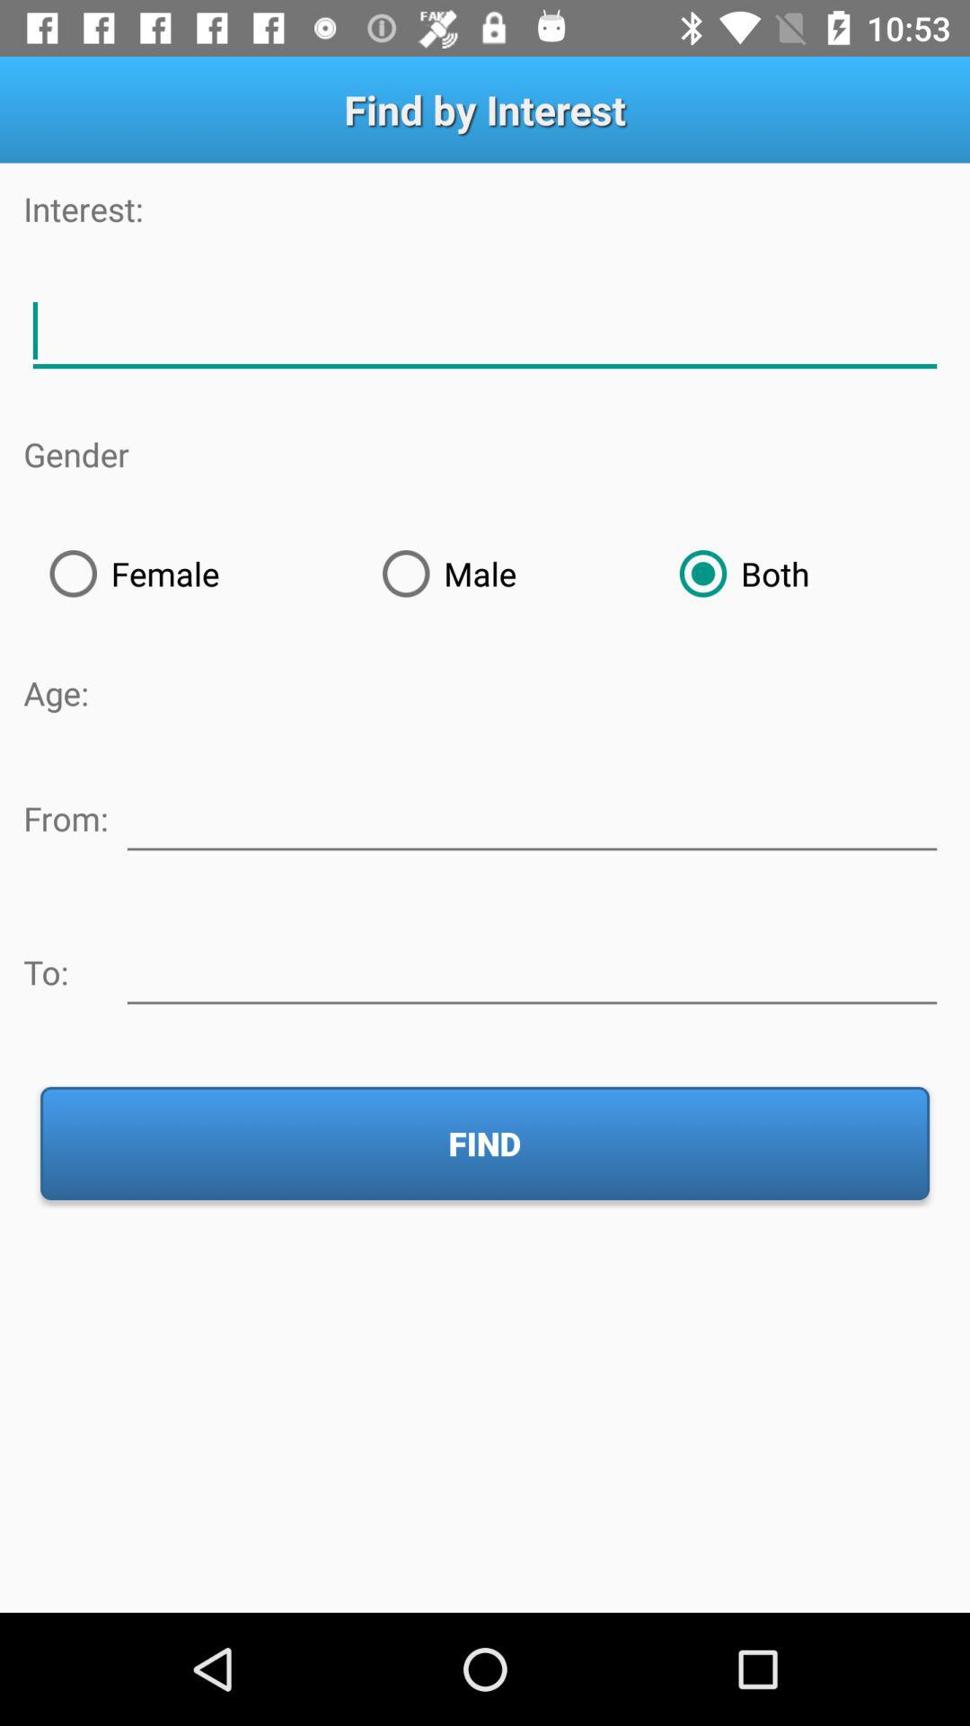 This screenshot has width=970, height=1726. I want to click on describe interests, so click(485, 331).